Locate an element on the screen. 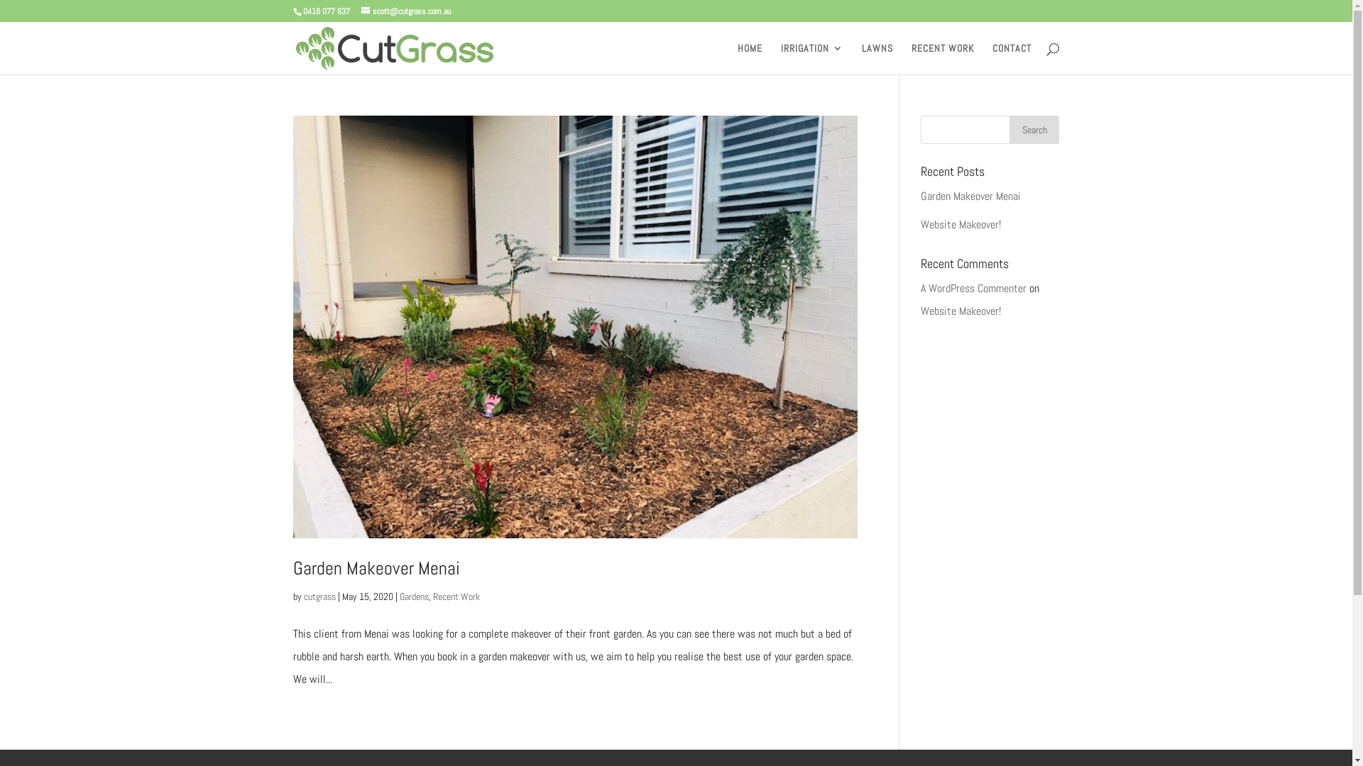 Image resolution: width=1363 pixels, height=766 pixels. Recent Work is located at coordinates (456, 596).